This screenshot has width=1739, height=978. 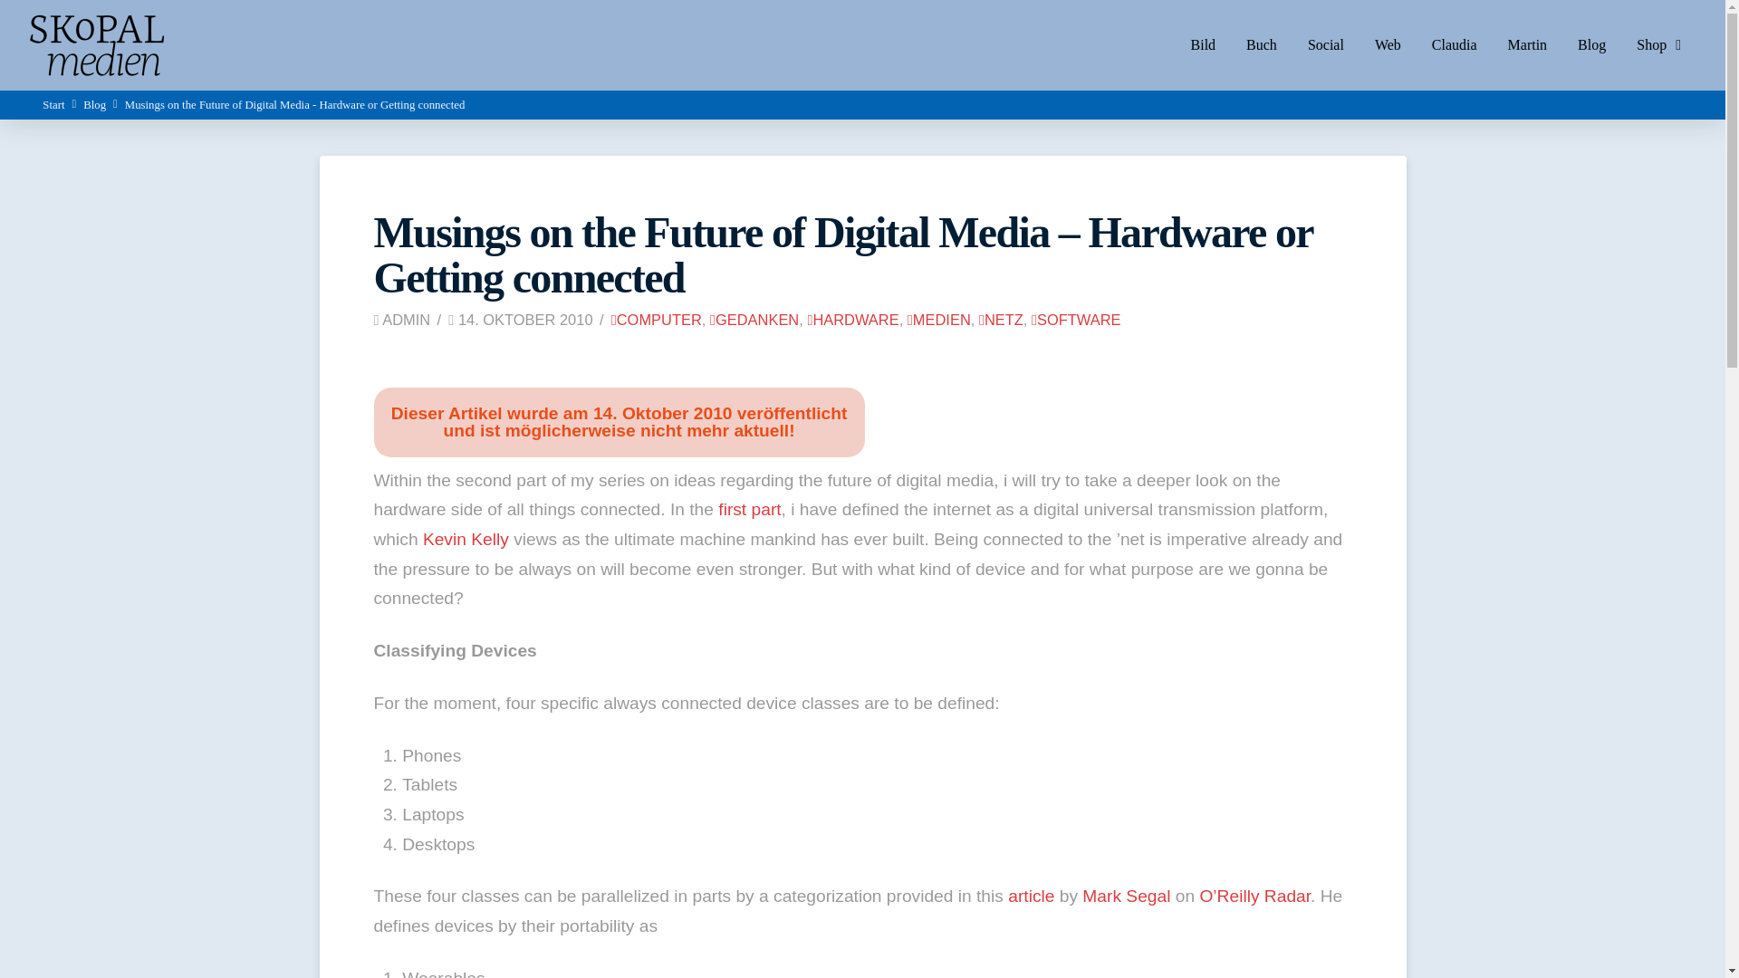 I want to click on GEDANKEN, so click(x=754, y=319).